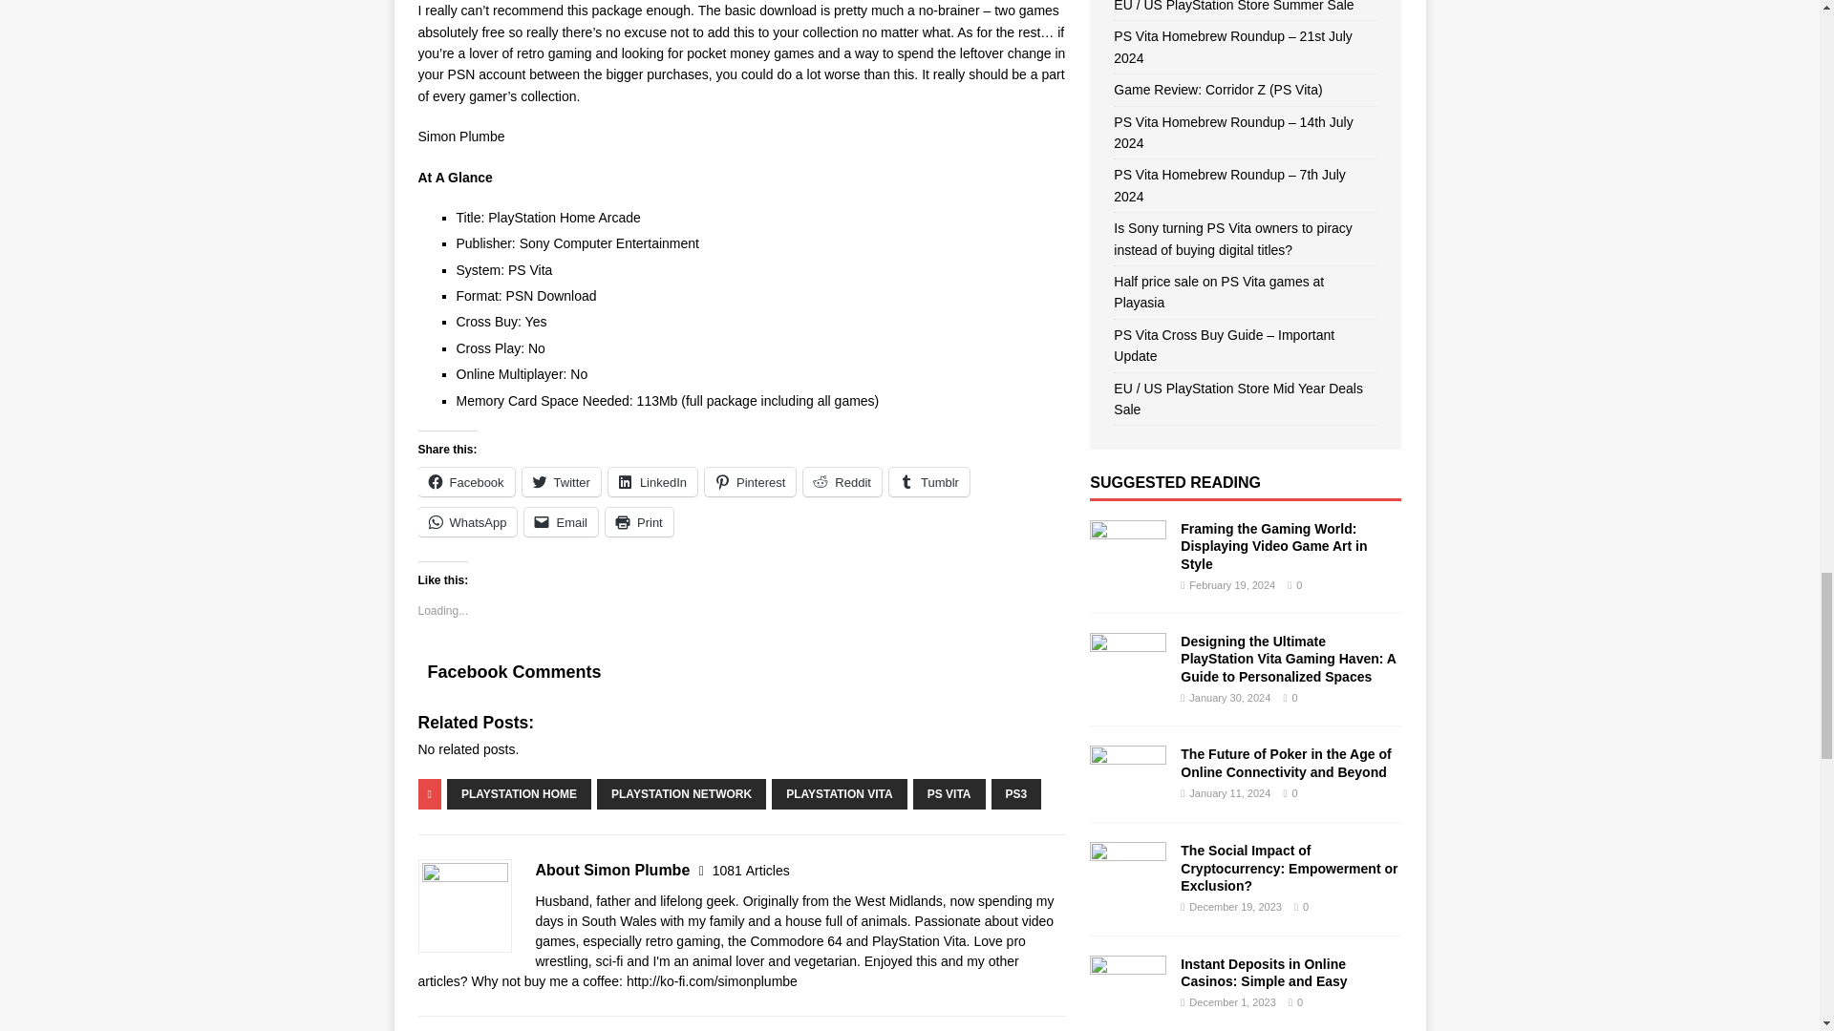 This screenshot has width=1834, height=1031. I want to click on Click to share on Tumblr, so click(929, 481).